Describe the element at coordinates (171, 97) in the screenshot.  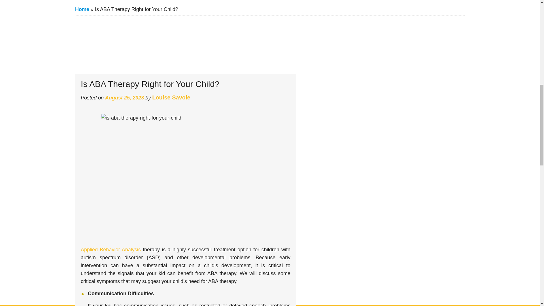
I see `Louise Savoie` at that location.